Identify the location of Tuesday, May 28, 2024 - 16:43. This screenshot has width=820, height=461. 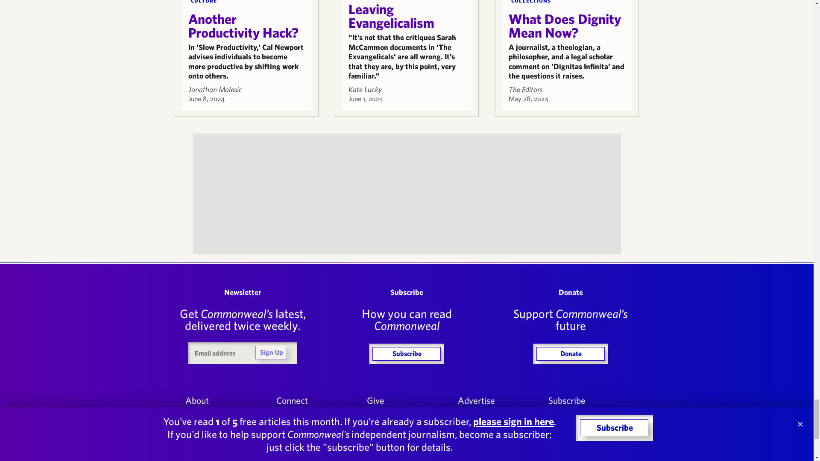
(528, 98).